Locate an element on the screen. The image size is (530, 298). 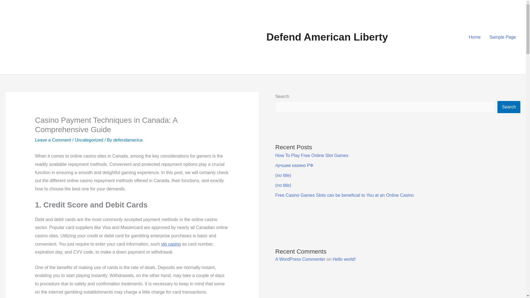
Defend American Liberty is located at coordinates (327, 37).